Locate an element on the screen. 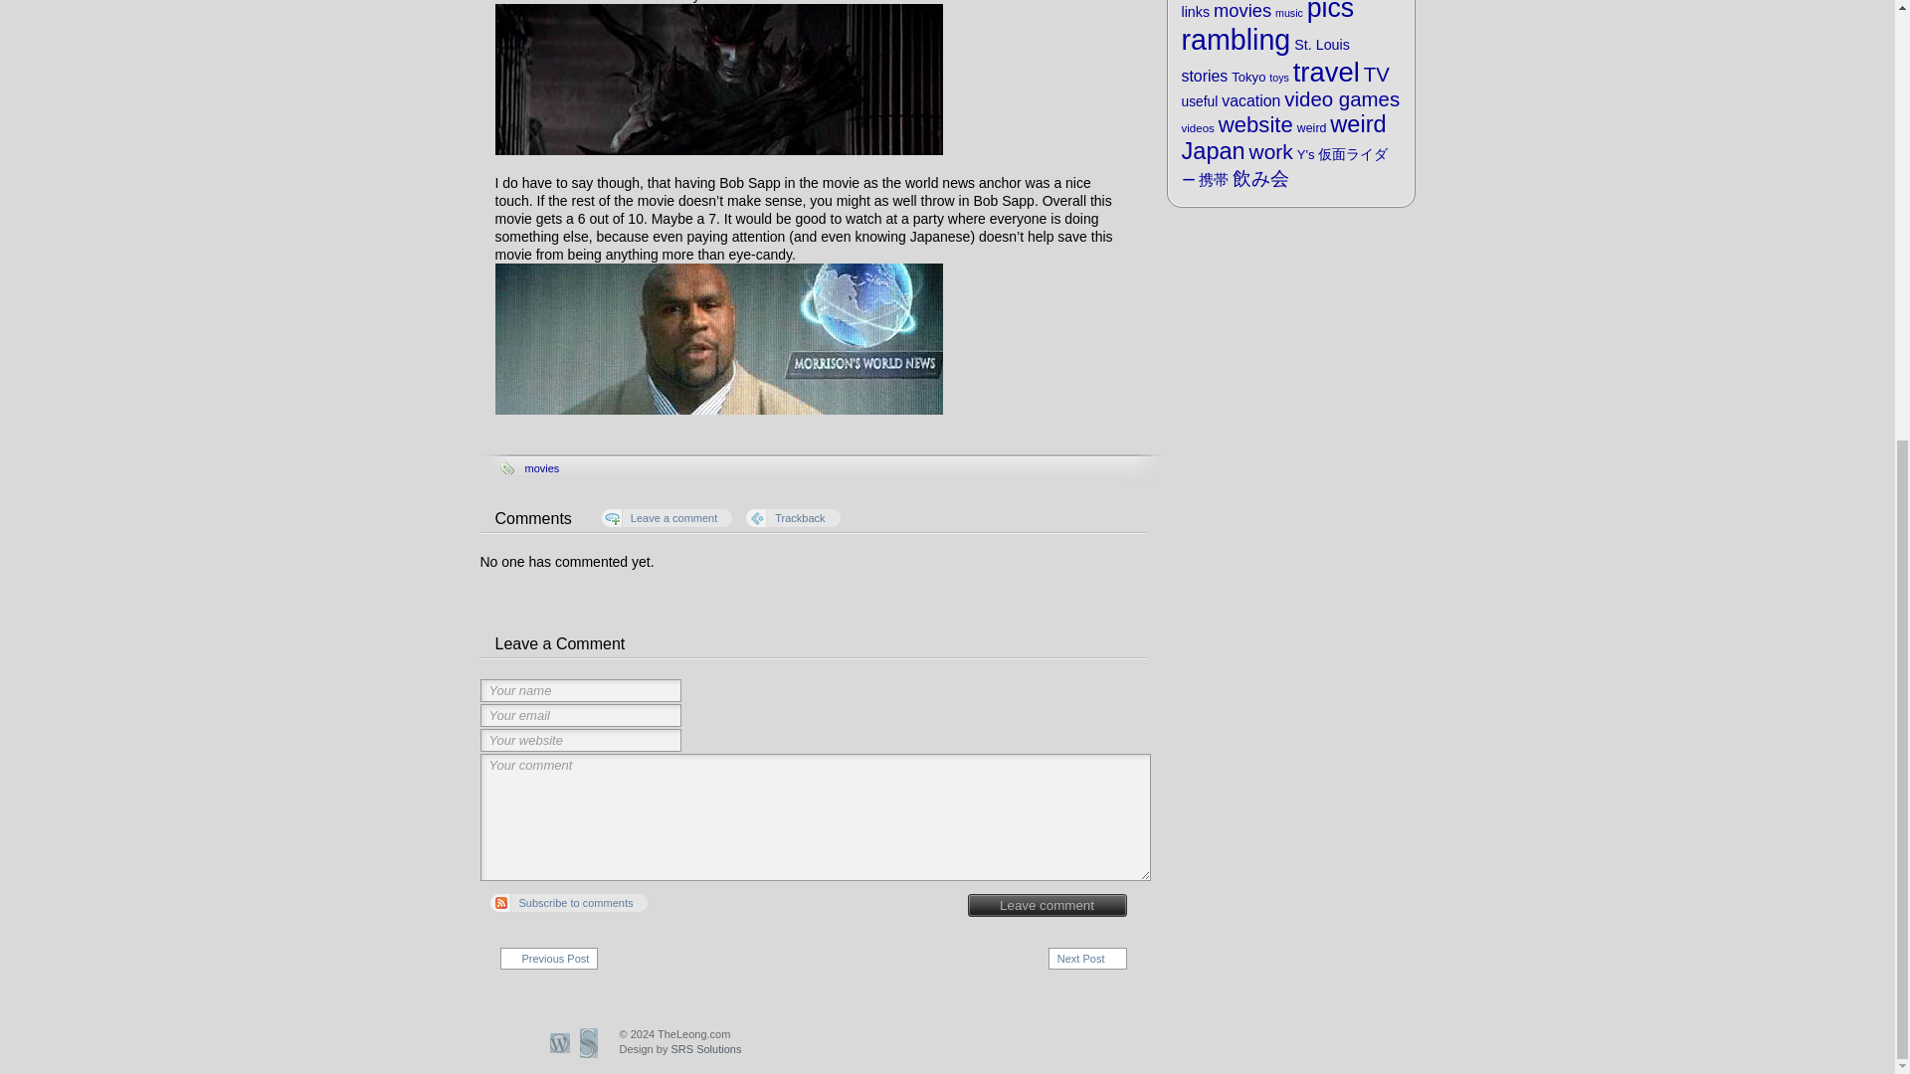 This screenshot has height=1074, width=1910. Trackback is located at coordinates (793, 517).